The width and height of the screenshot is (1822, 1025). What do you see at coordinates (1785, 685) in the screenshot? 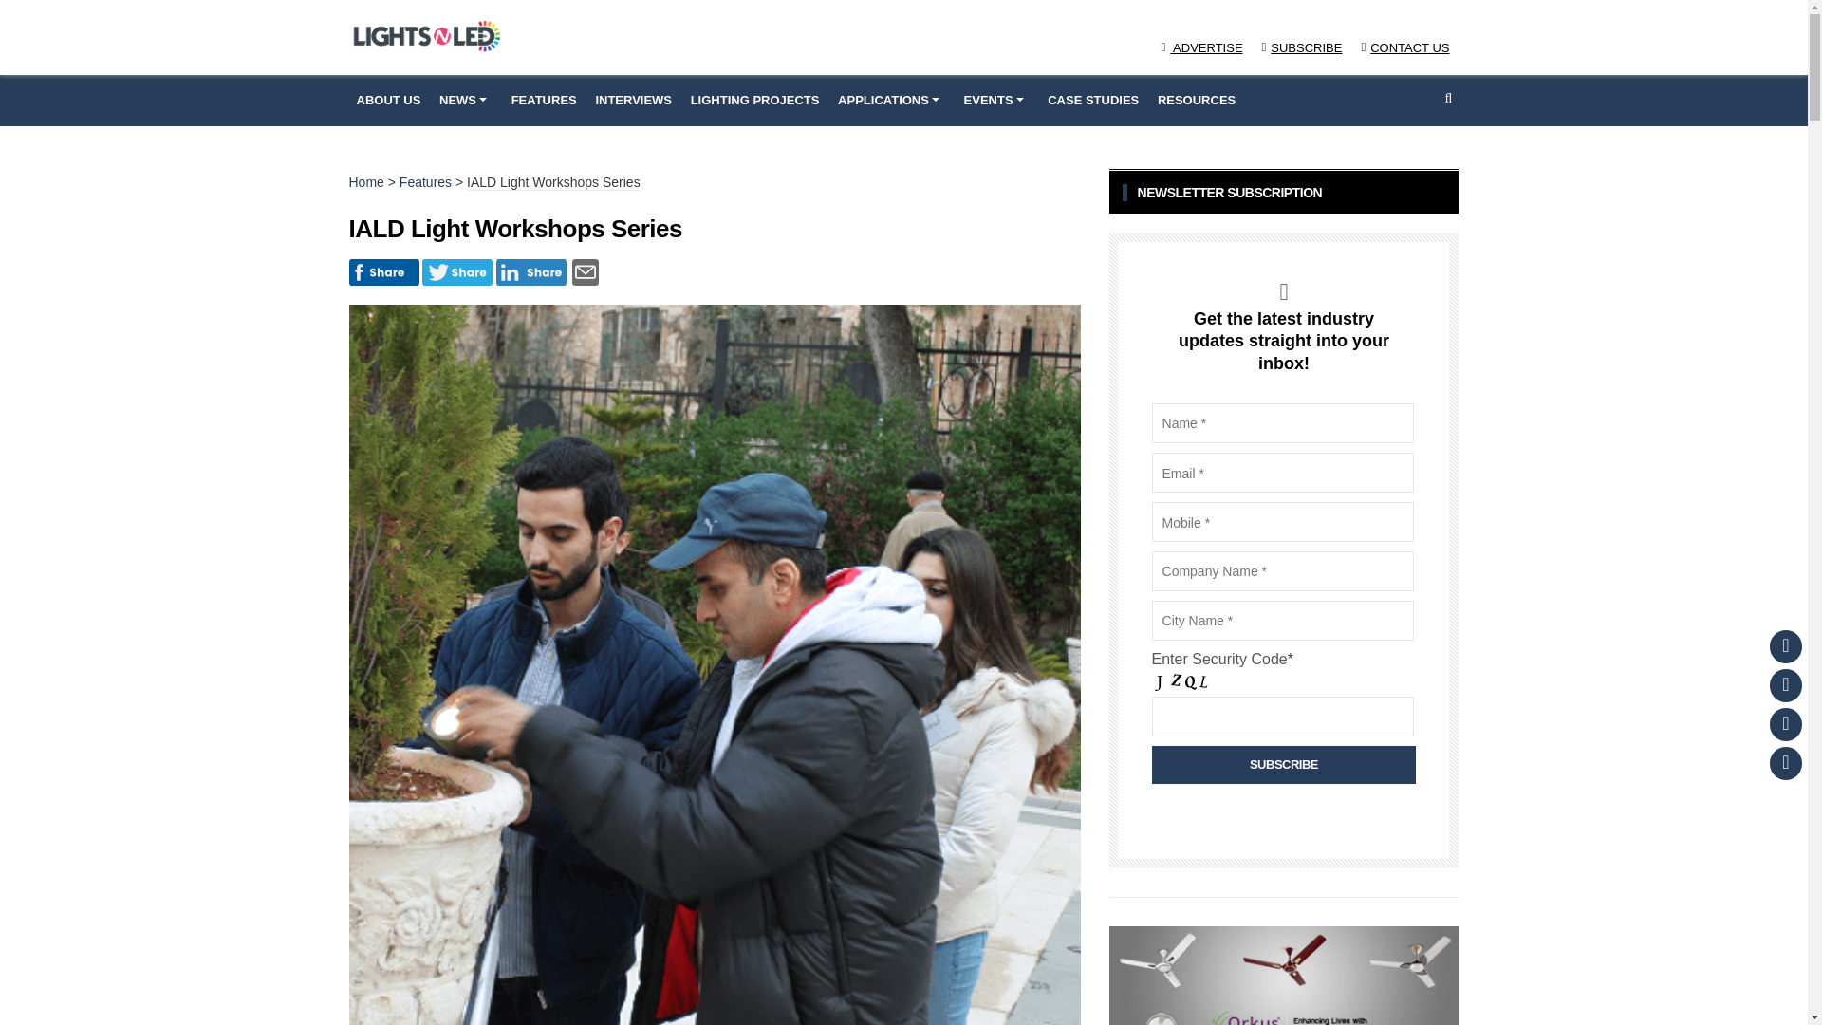
I see `Follow on Twitter` at bounding box center [1785, 685].